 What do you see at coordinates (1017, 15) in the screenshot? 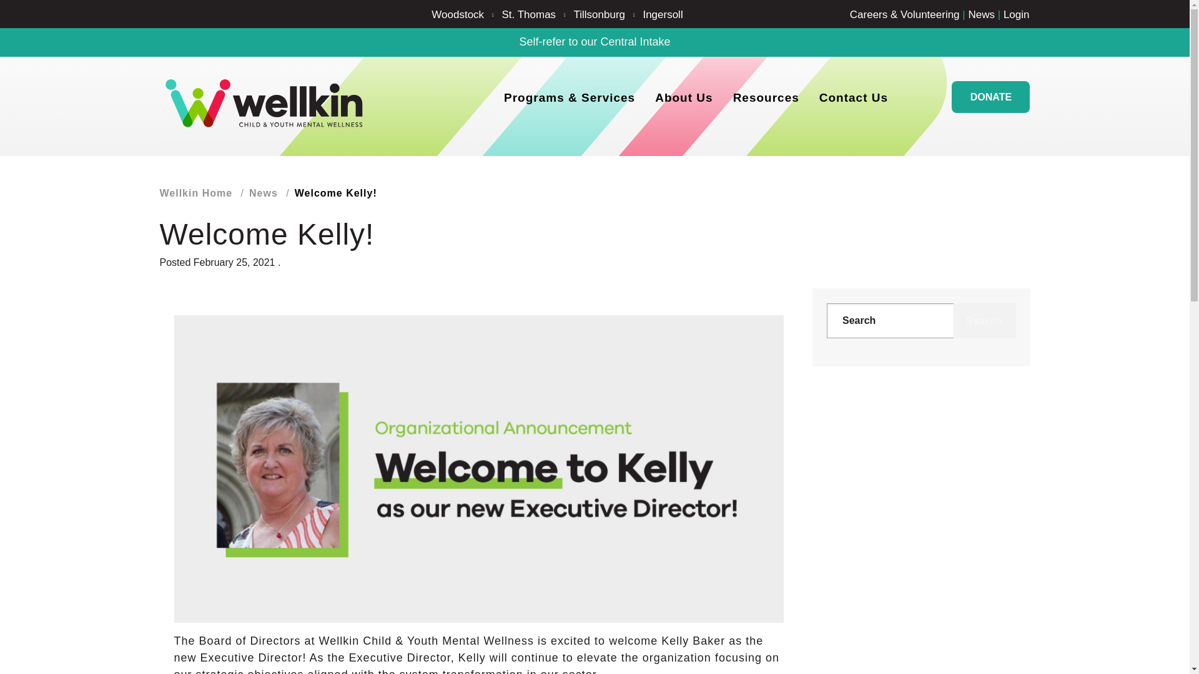
I see `Login` at bounding box center [1017, 15].